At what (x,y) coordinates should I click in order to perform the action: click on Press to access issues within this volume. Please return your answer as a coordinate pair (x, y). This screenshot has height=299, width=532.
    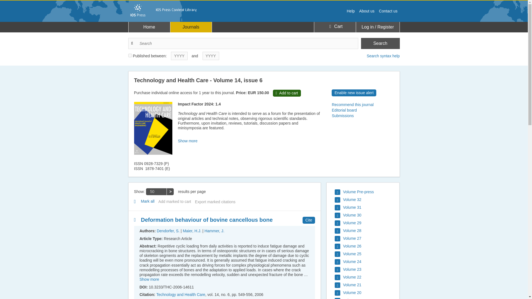
    Looking at the image, I should click on (348, 200).